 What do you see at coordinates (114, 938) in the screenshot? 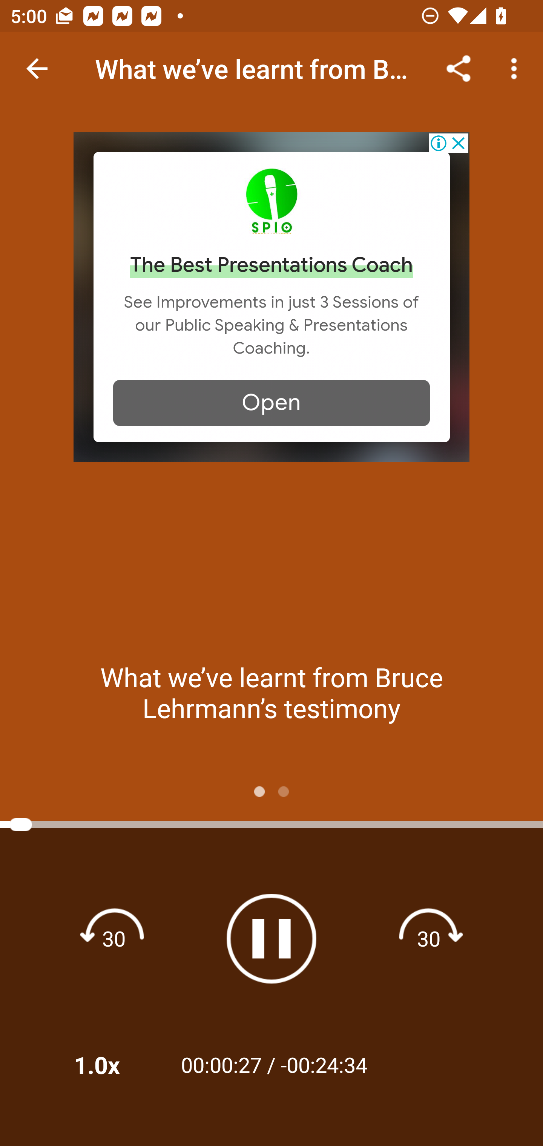
I see `Rewind` at bounding box center [114, 938].